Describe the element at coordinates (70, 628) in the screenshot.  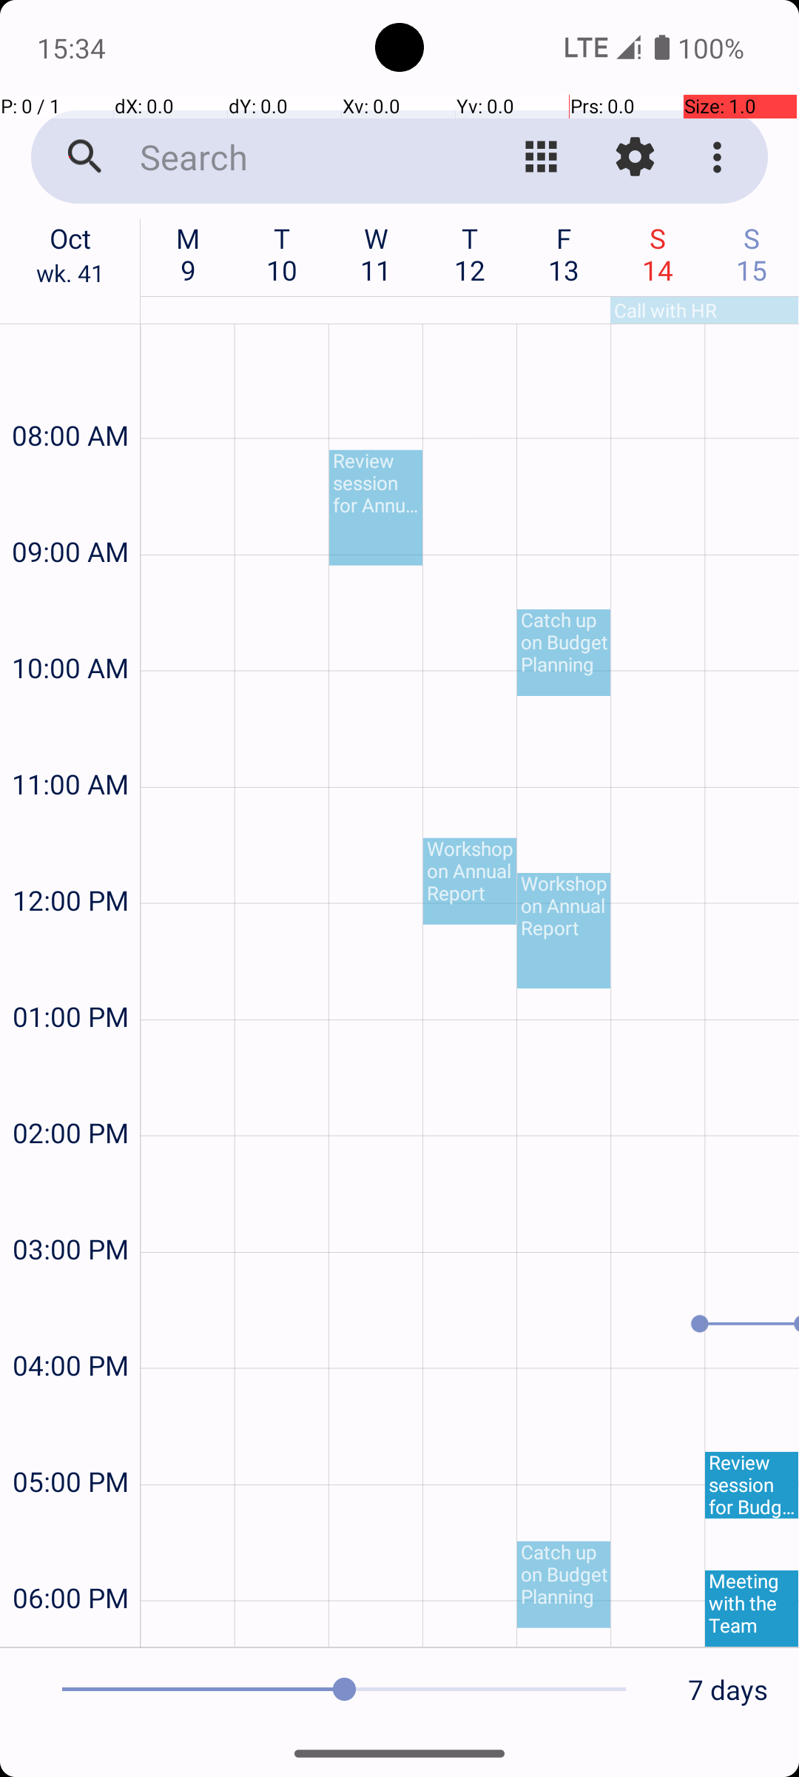
I see `10:00 AM` at that location.